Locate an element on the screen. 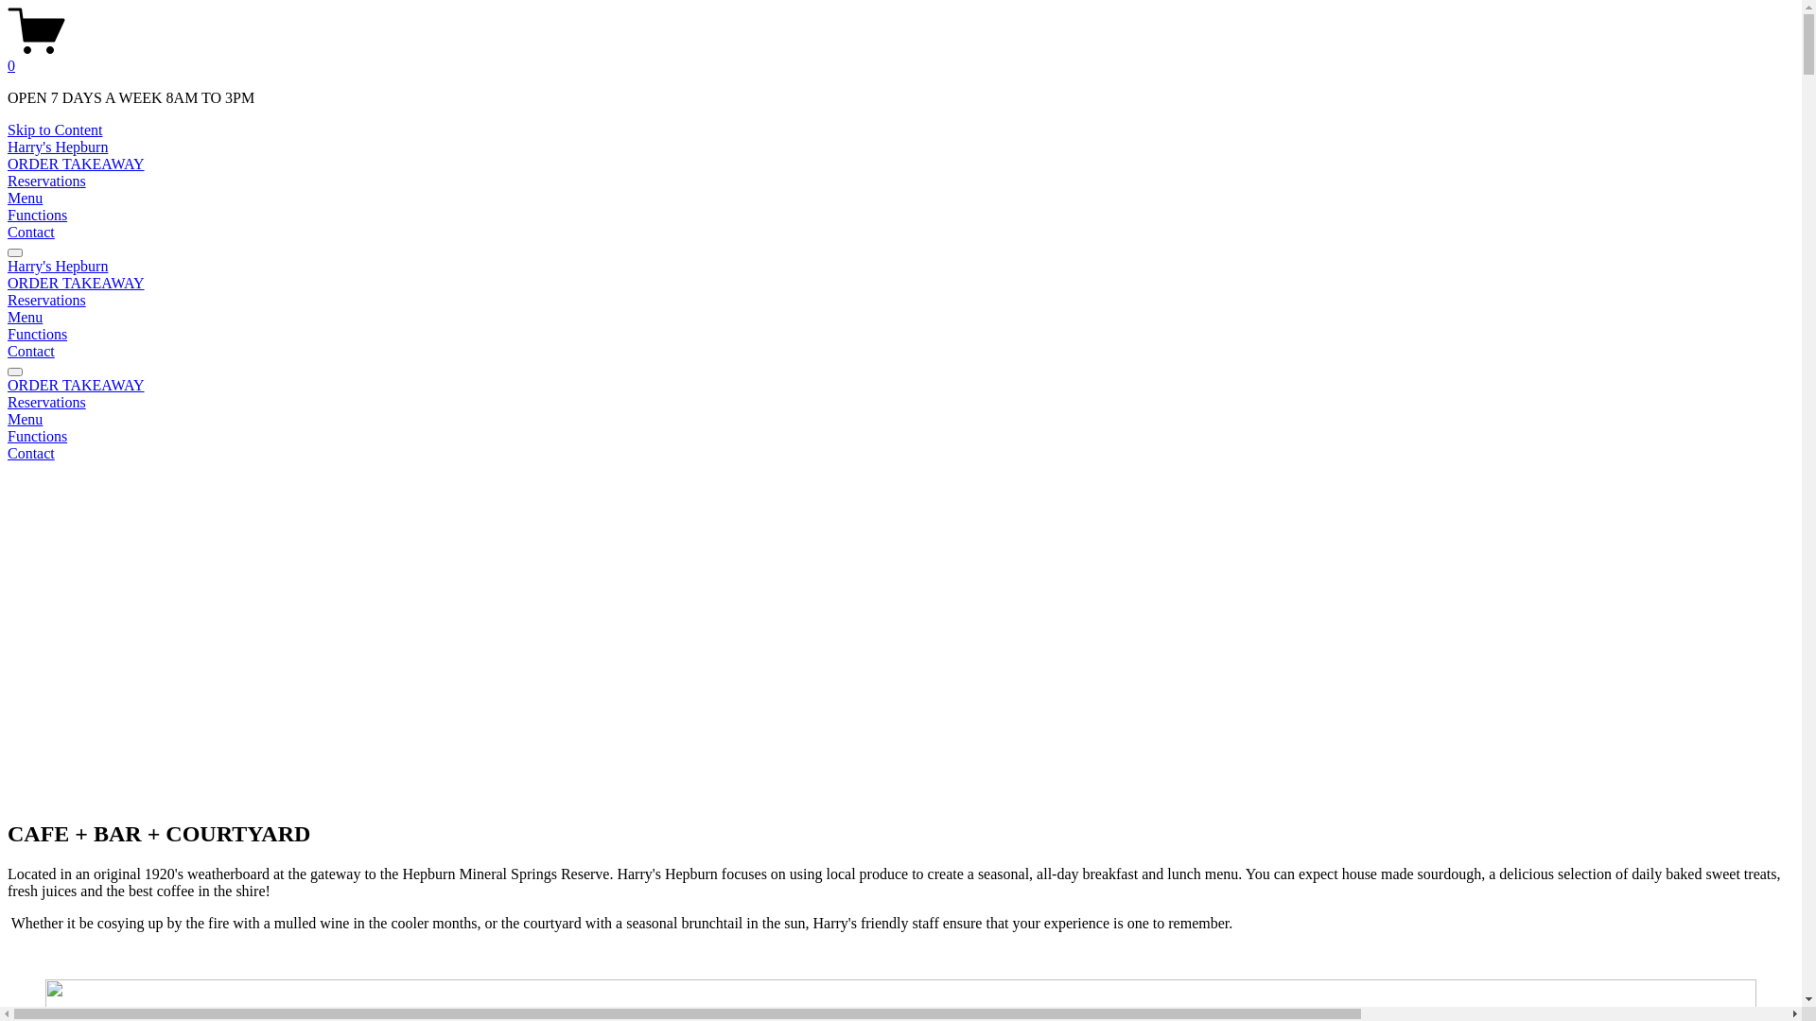  Harry's Hepburn is located at coordinates (58, 147).